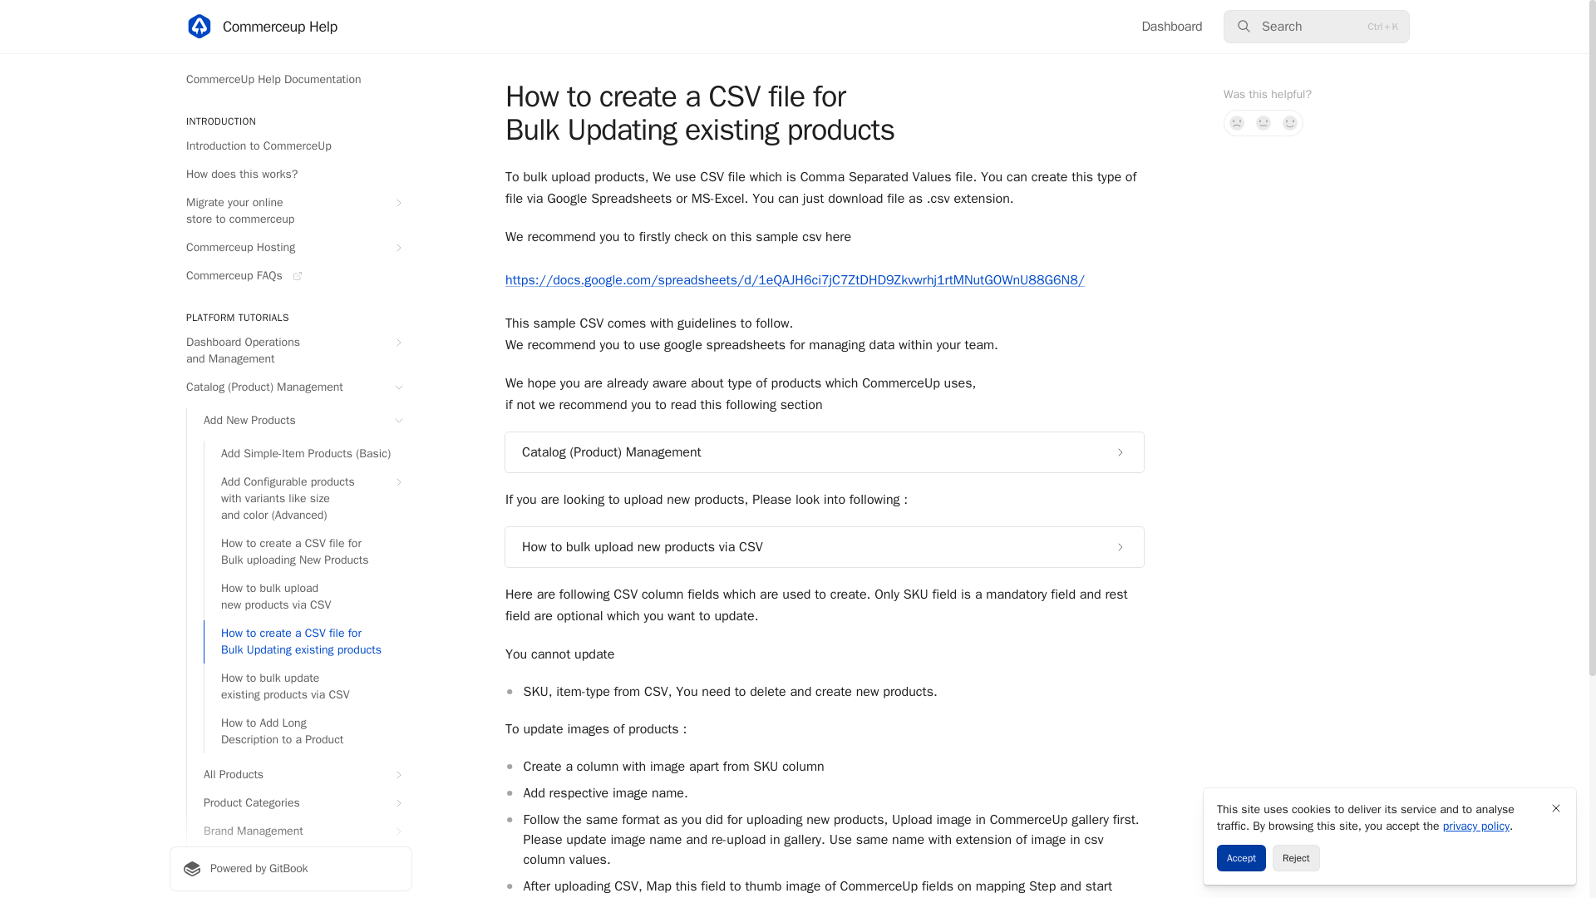 The width and height of the screenshot is (1596, 898). What do you see at coordinates (308, 597) in the screenshot?
I see `How to bulk upload new products via CSV` at bounding box center [308, 597].